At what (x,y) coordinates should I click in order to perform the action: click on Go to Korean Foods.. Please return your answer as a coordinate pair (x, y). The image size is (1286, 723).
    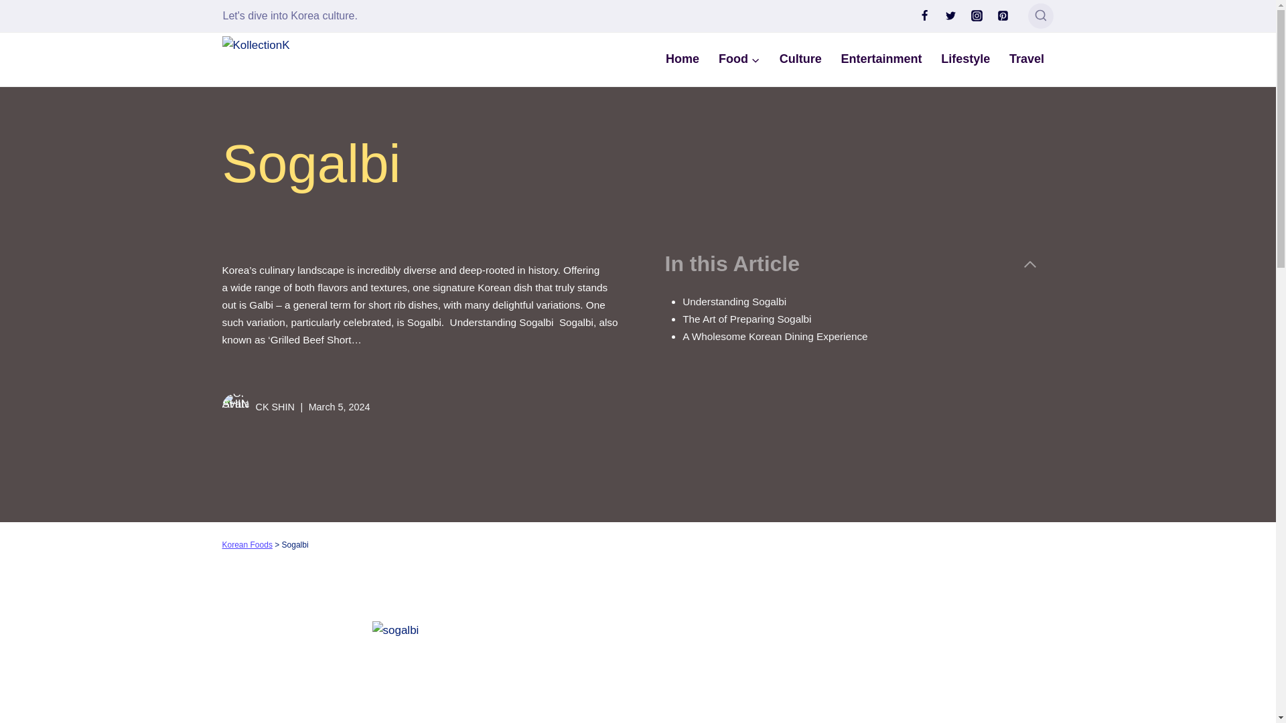
    Looking at the image, I should click on (248, 544).